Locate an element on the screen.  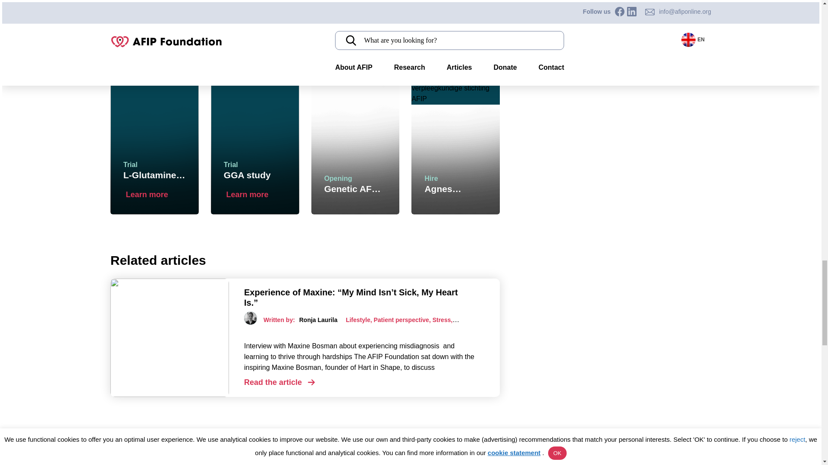
Share Twitter is located at coordinates (234, 30).